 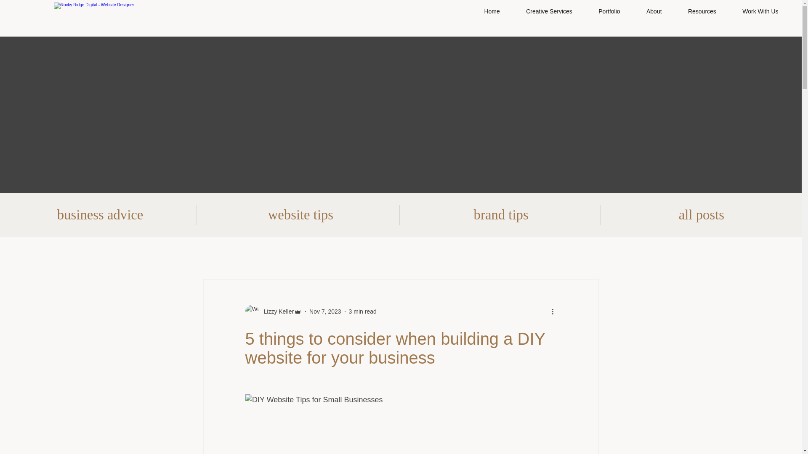 What do you see at coordinates (207, 254) in the screenshot?
I see `All Posts` at bounding box center [207, 254].